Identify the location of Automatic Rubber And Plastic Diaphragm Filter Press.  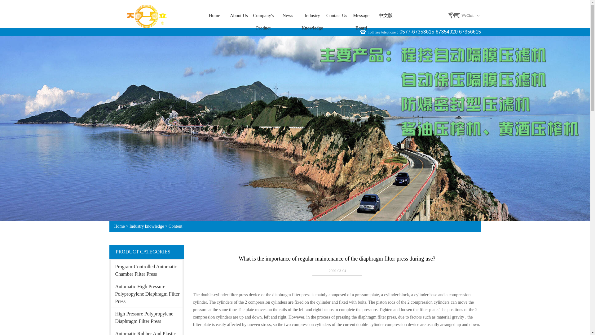
(147, 331).